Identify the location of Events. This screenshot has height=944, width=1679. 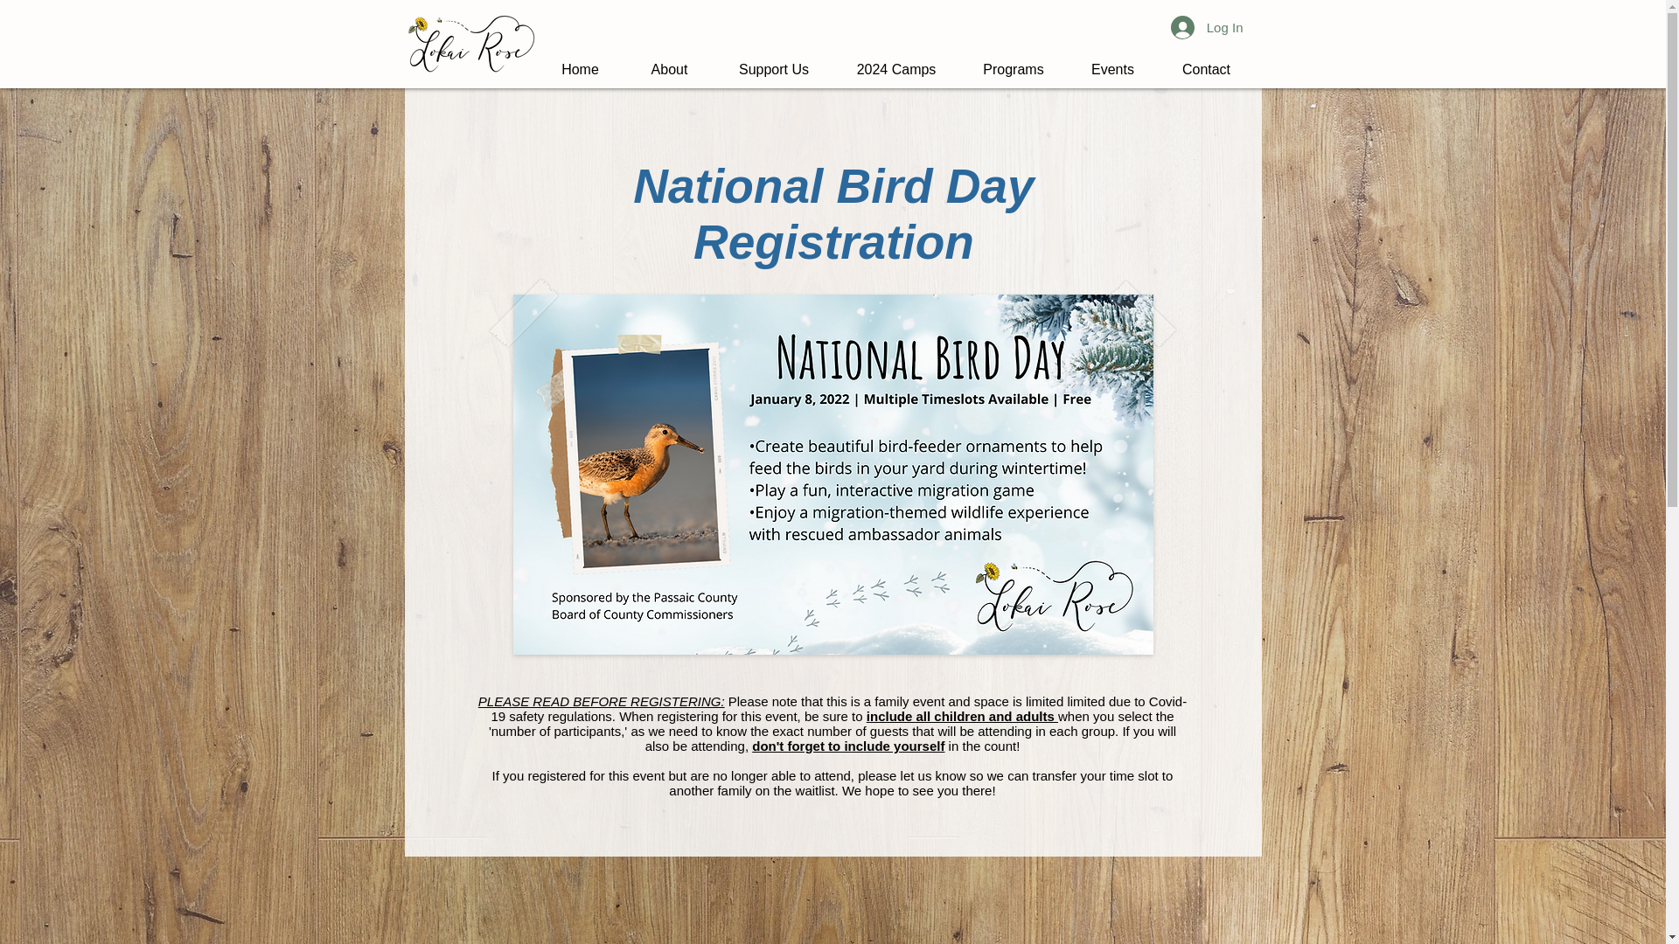
(1112, 61).